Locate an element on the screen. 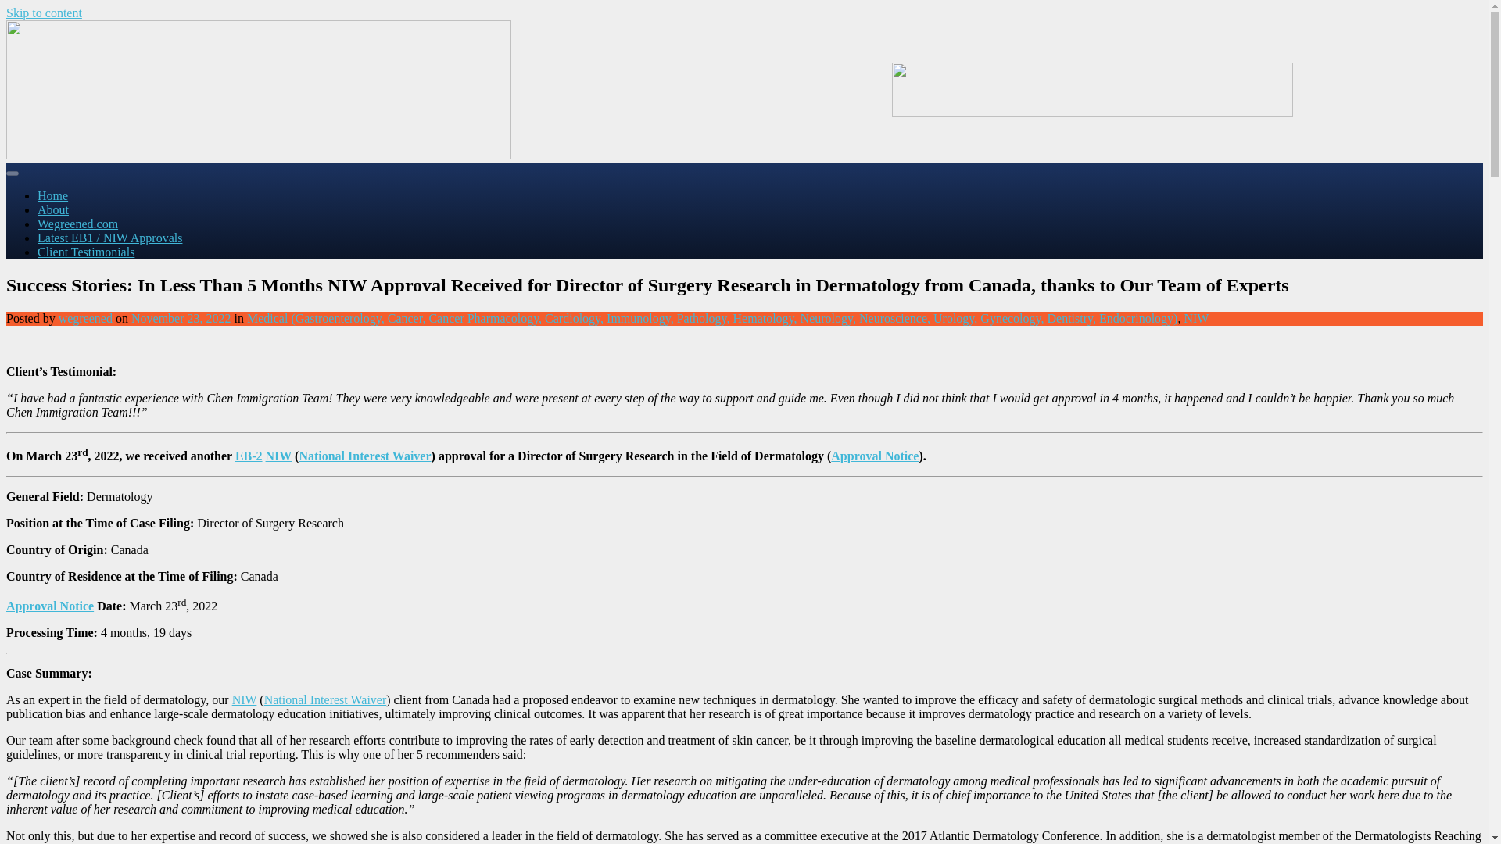 This screenshot has width=1501, height=844. Wegreened.com is located at coordinates (78, 224).